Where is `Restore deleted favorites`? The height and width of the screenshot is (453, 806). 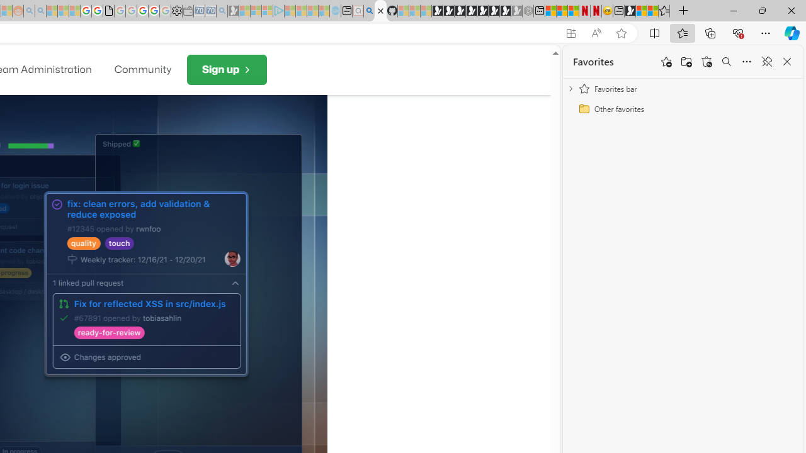 Restore deleted favorites is located at coordinates (707, 62).